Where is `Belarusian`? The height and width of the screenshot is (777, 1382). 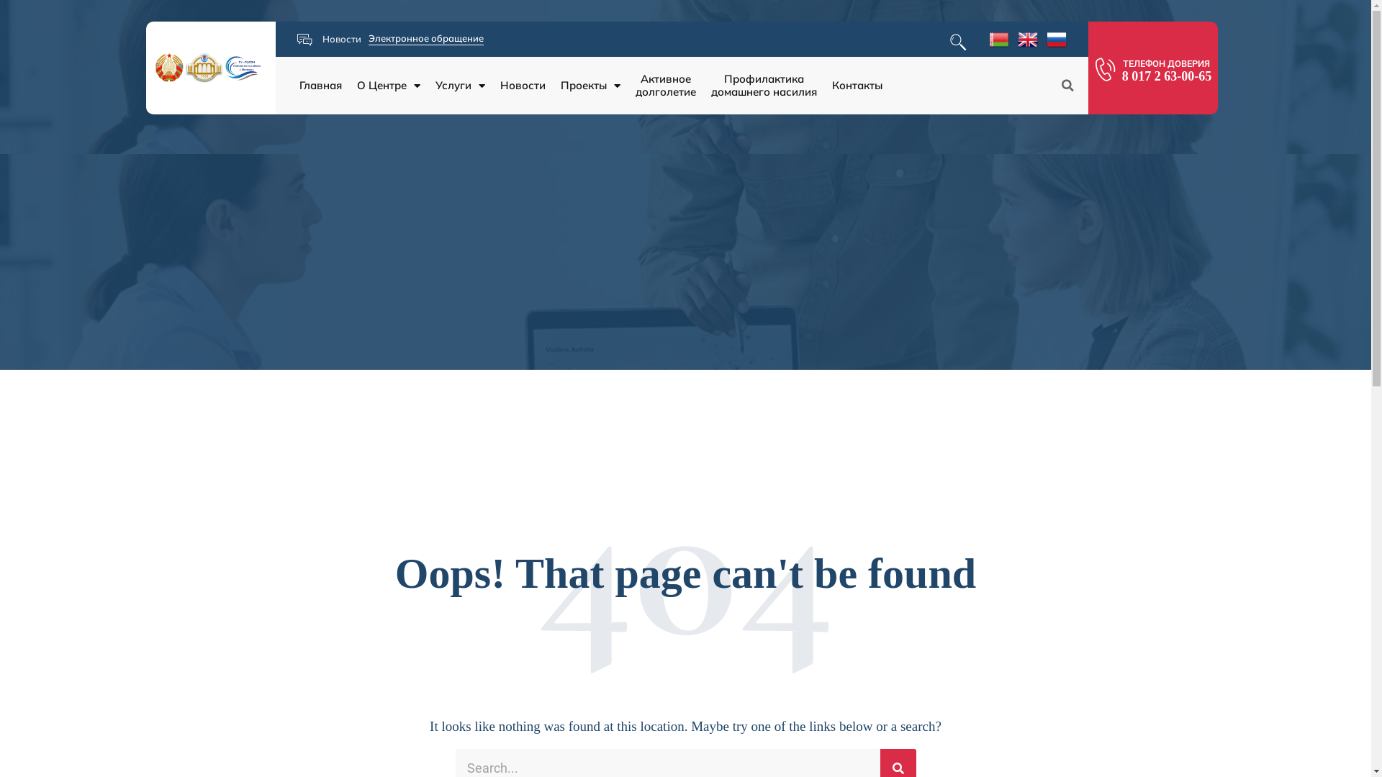 Belarusian is located at coordinates (999, 39).